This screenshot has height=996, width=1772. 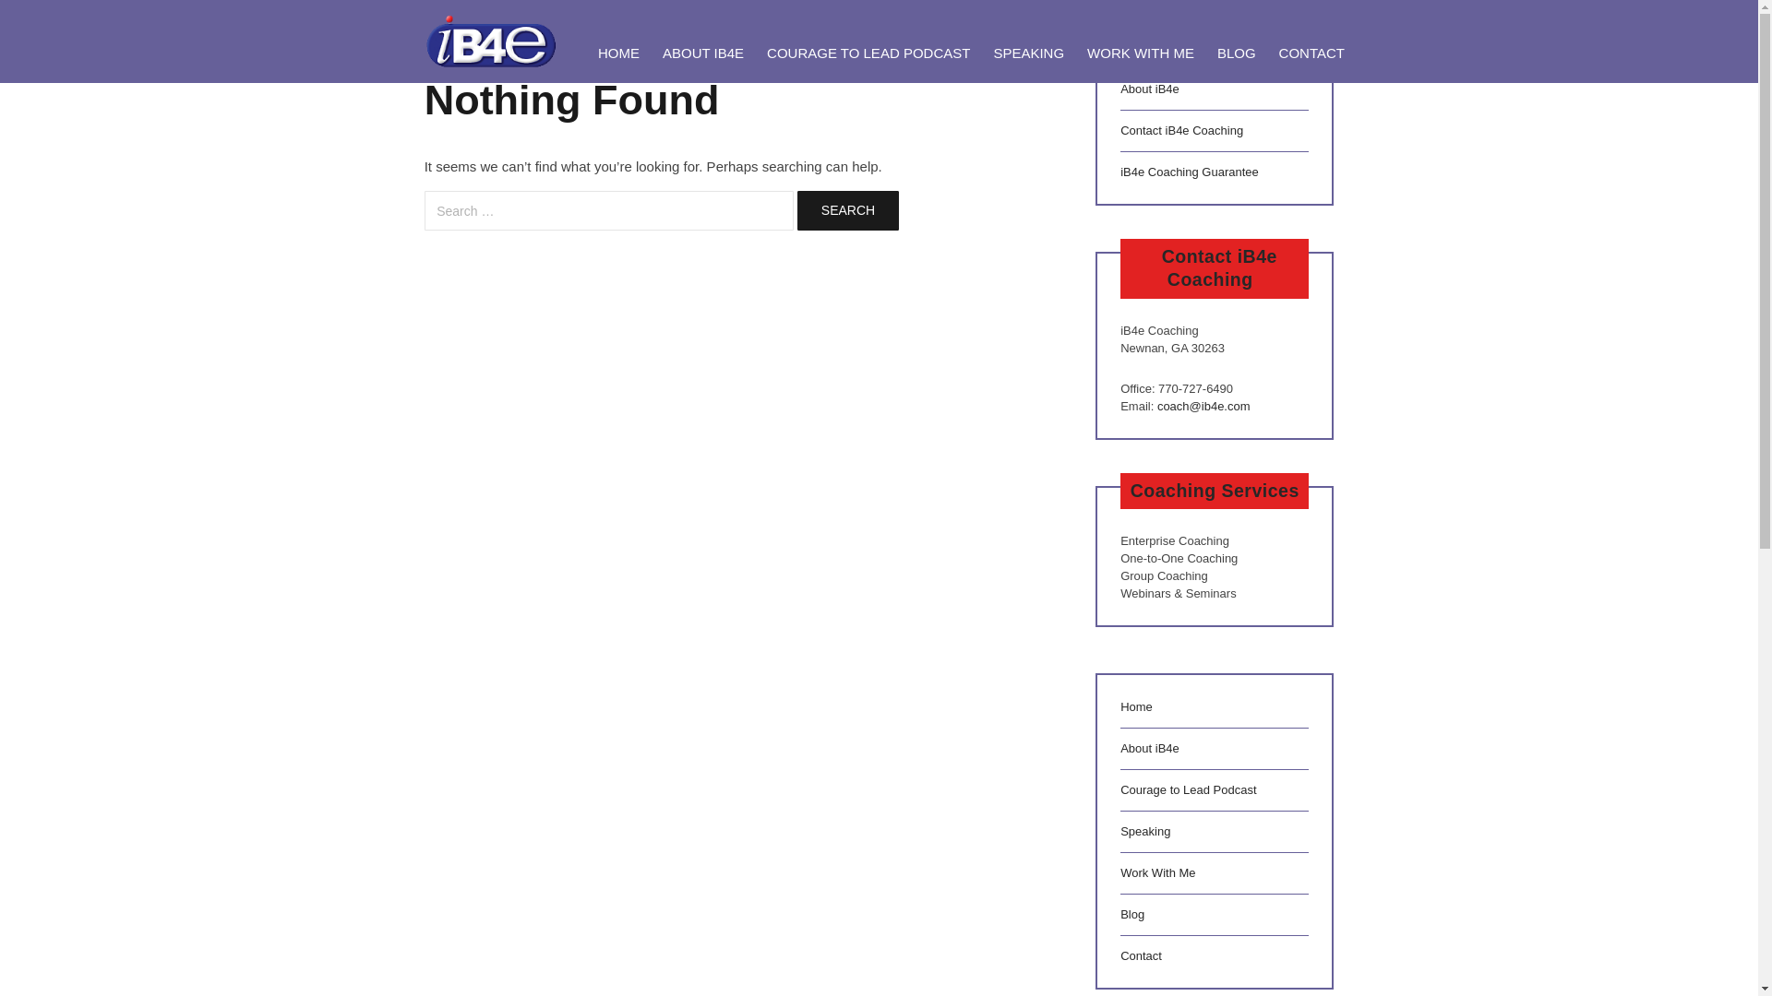 I want to click on About iB4e, so click(x=1150, y=89).